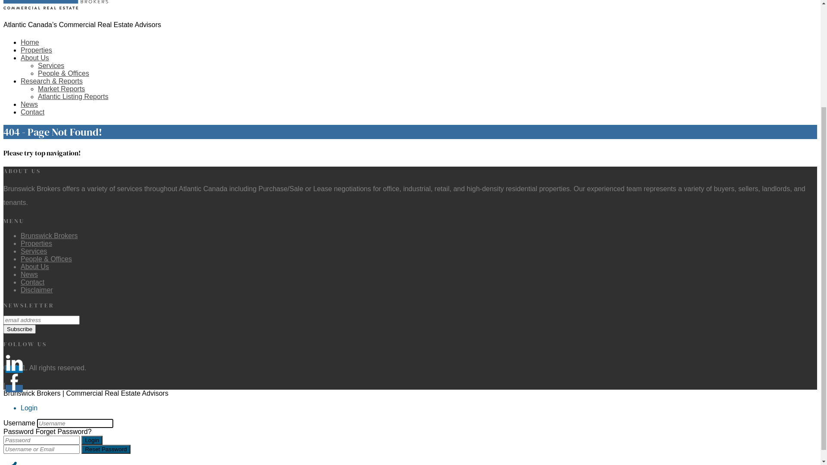  Describe the element at coordinates (37, 427) in the screenshot. I see `Disclaimer` at that location.